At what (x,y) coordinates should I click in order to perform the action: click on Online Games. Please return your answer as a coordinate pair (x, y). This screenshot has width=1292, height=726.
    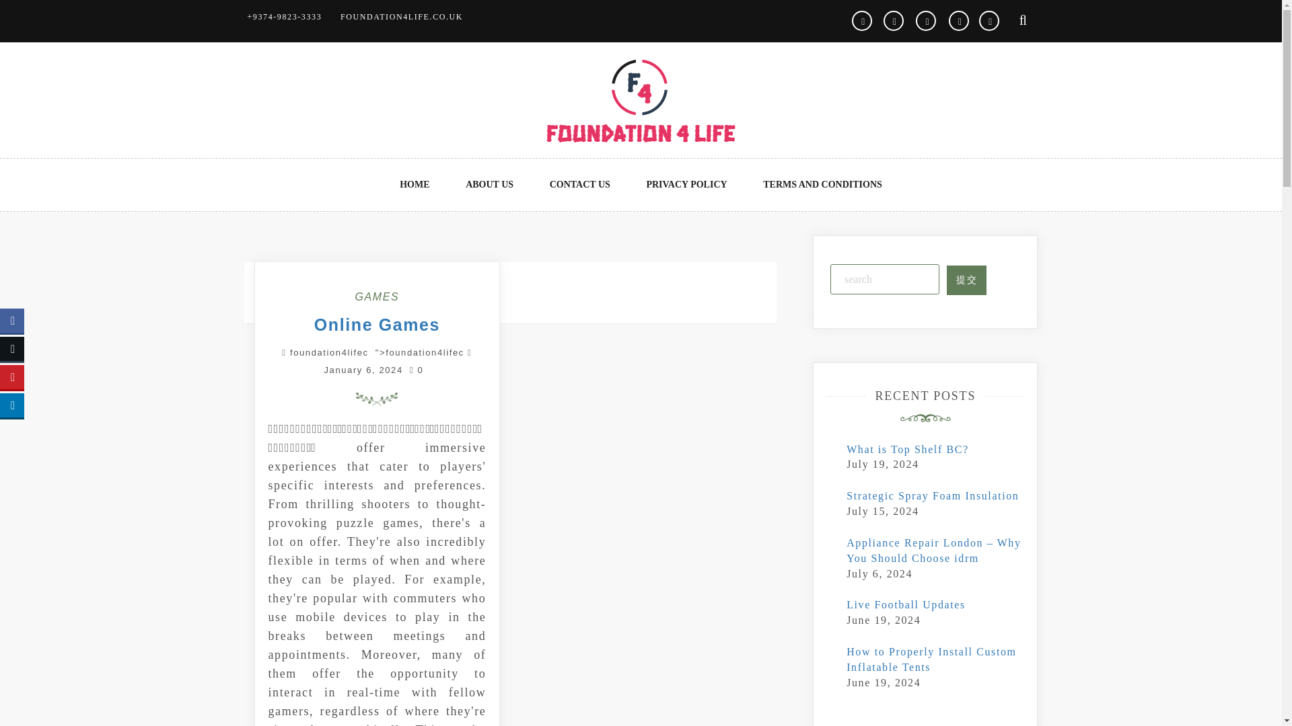
    Looking at the image, I should click on (377, 324).